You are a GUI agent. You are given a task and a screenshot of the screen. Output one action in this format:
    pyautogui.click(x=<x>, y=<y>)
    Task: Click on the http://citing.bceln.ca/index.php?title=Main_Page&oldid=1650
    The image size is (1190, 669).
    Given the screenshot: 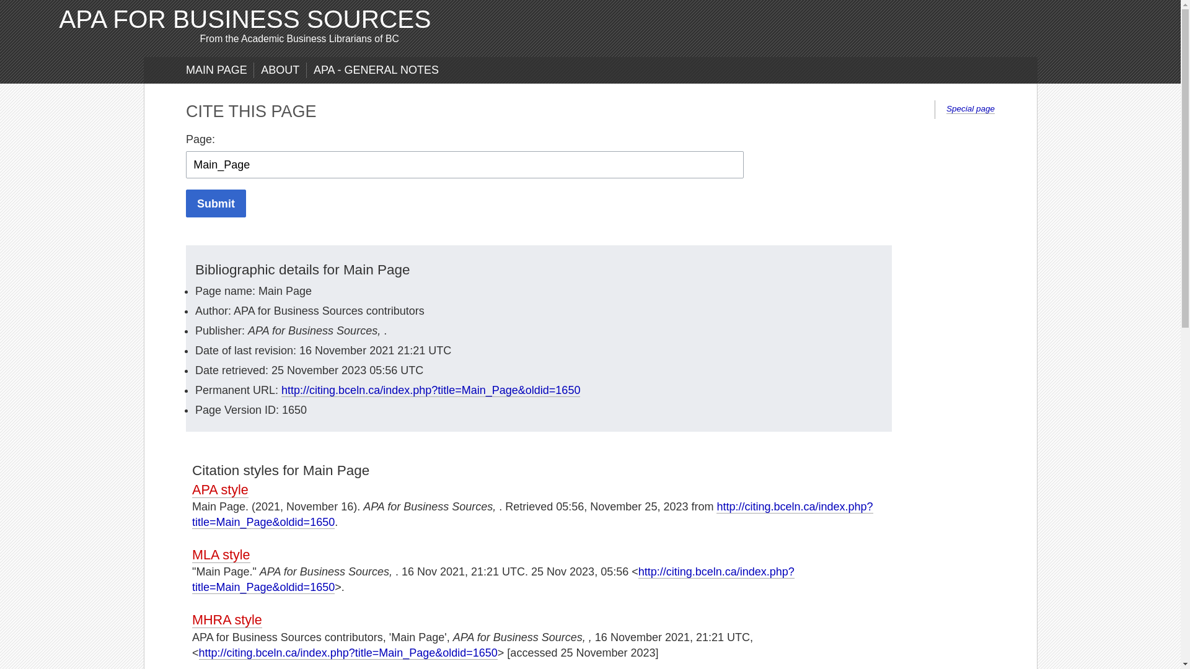 What is the action you would take?
    pyautogui.click(x=348, y=653)
    